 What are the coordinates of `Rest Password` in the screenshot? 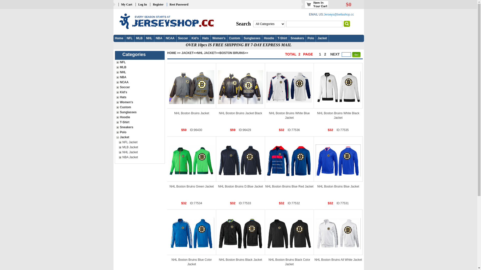 It's located at (179, 4).